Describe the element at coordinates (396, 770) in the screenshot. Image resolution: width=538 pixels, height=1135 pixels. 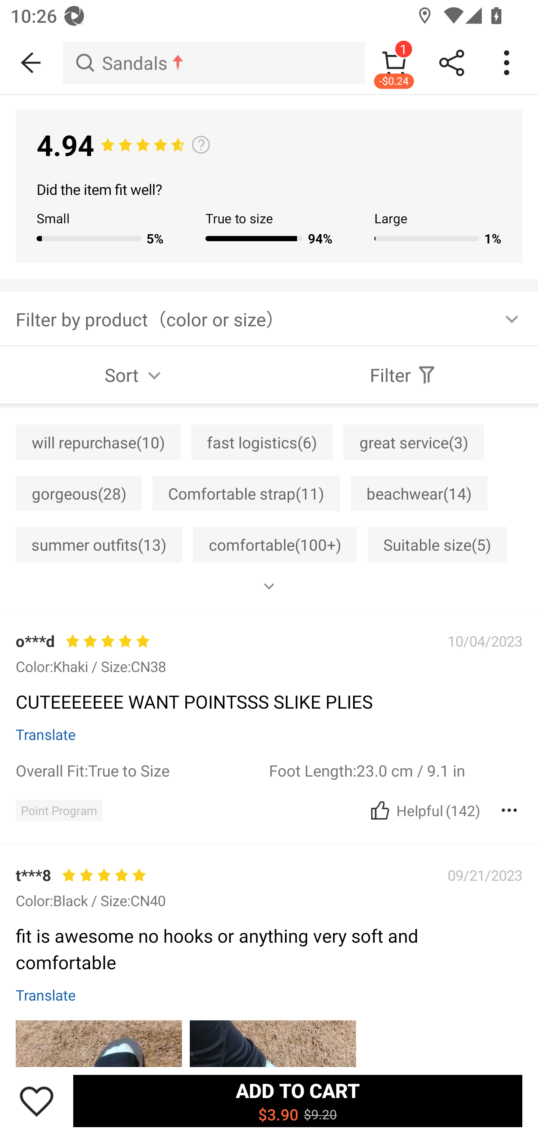
I see `Foot Length:23.0 cm / 9.1 in` at that location.